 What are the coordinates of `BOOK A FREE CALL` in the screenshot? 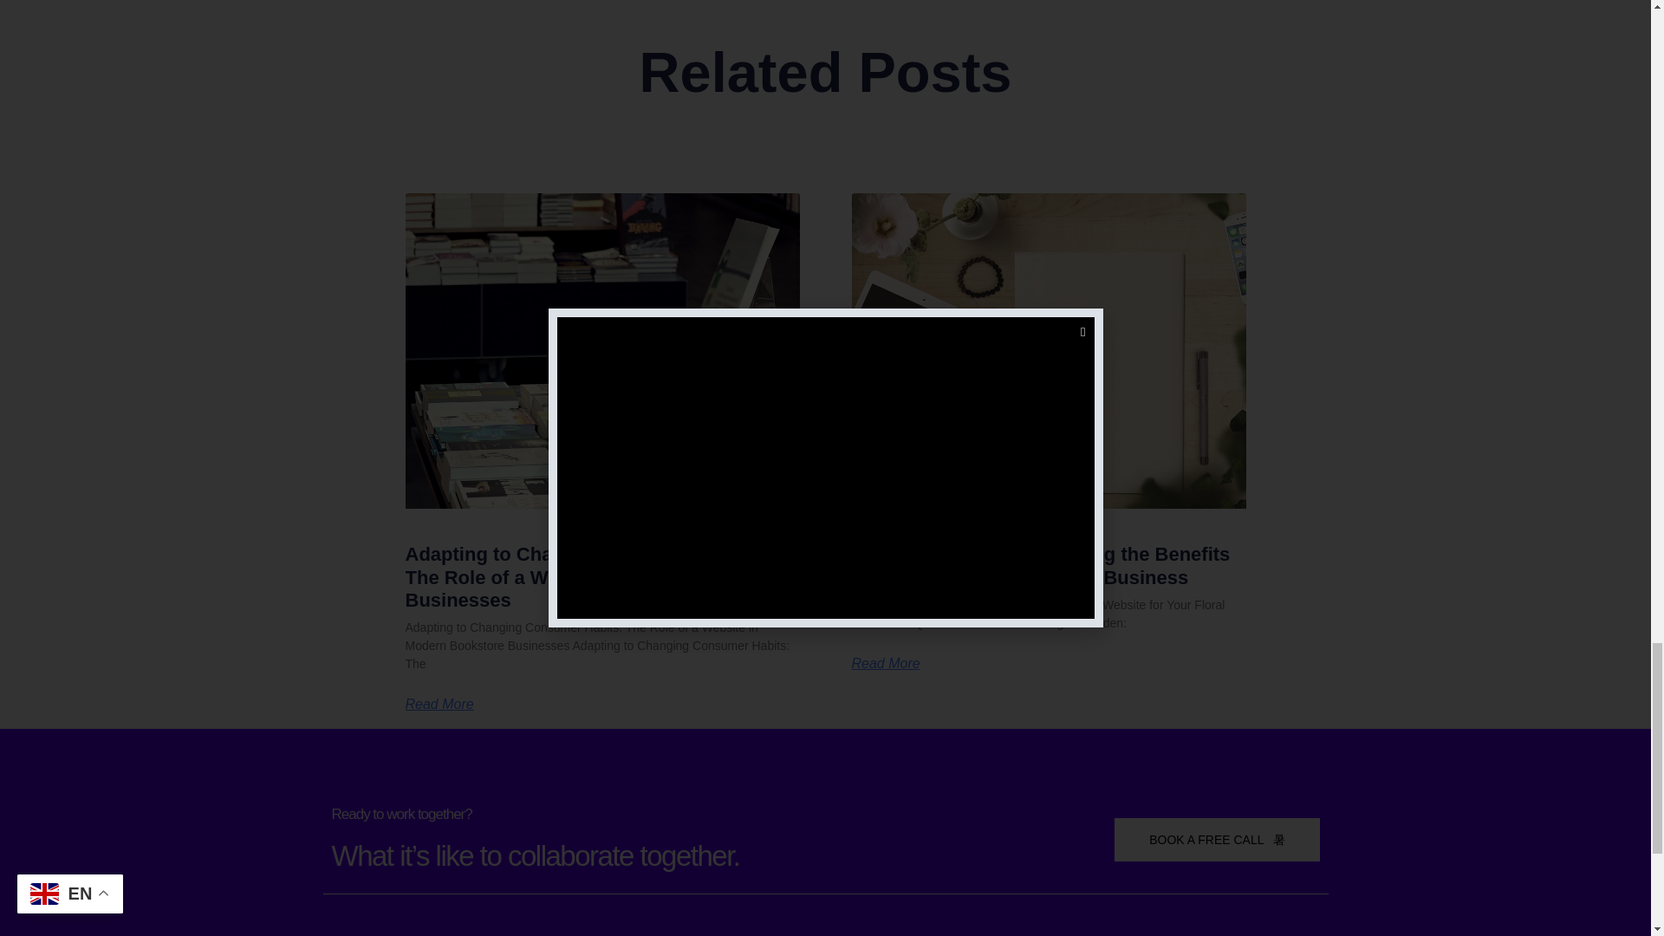 It's located at (1217, 839).